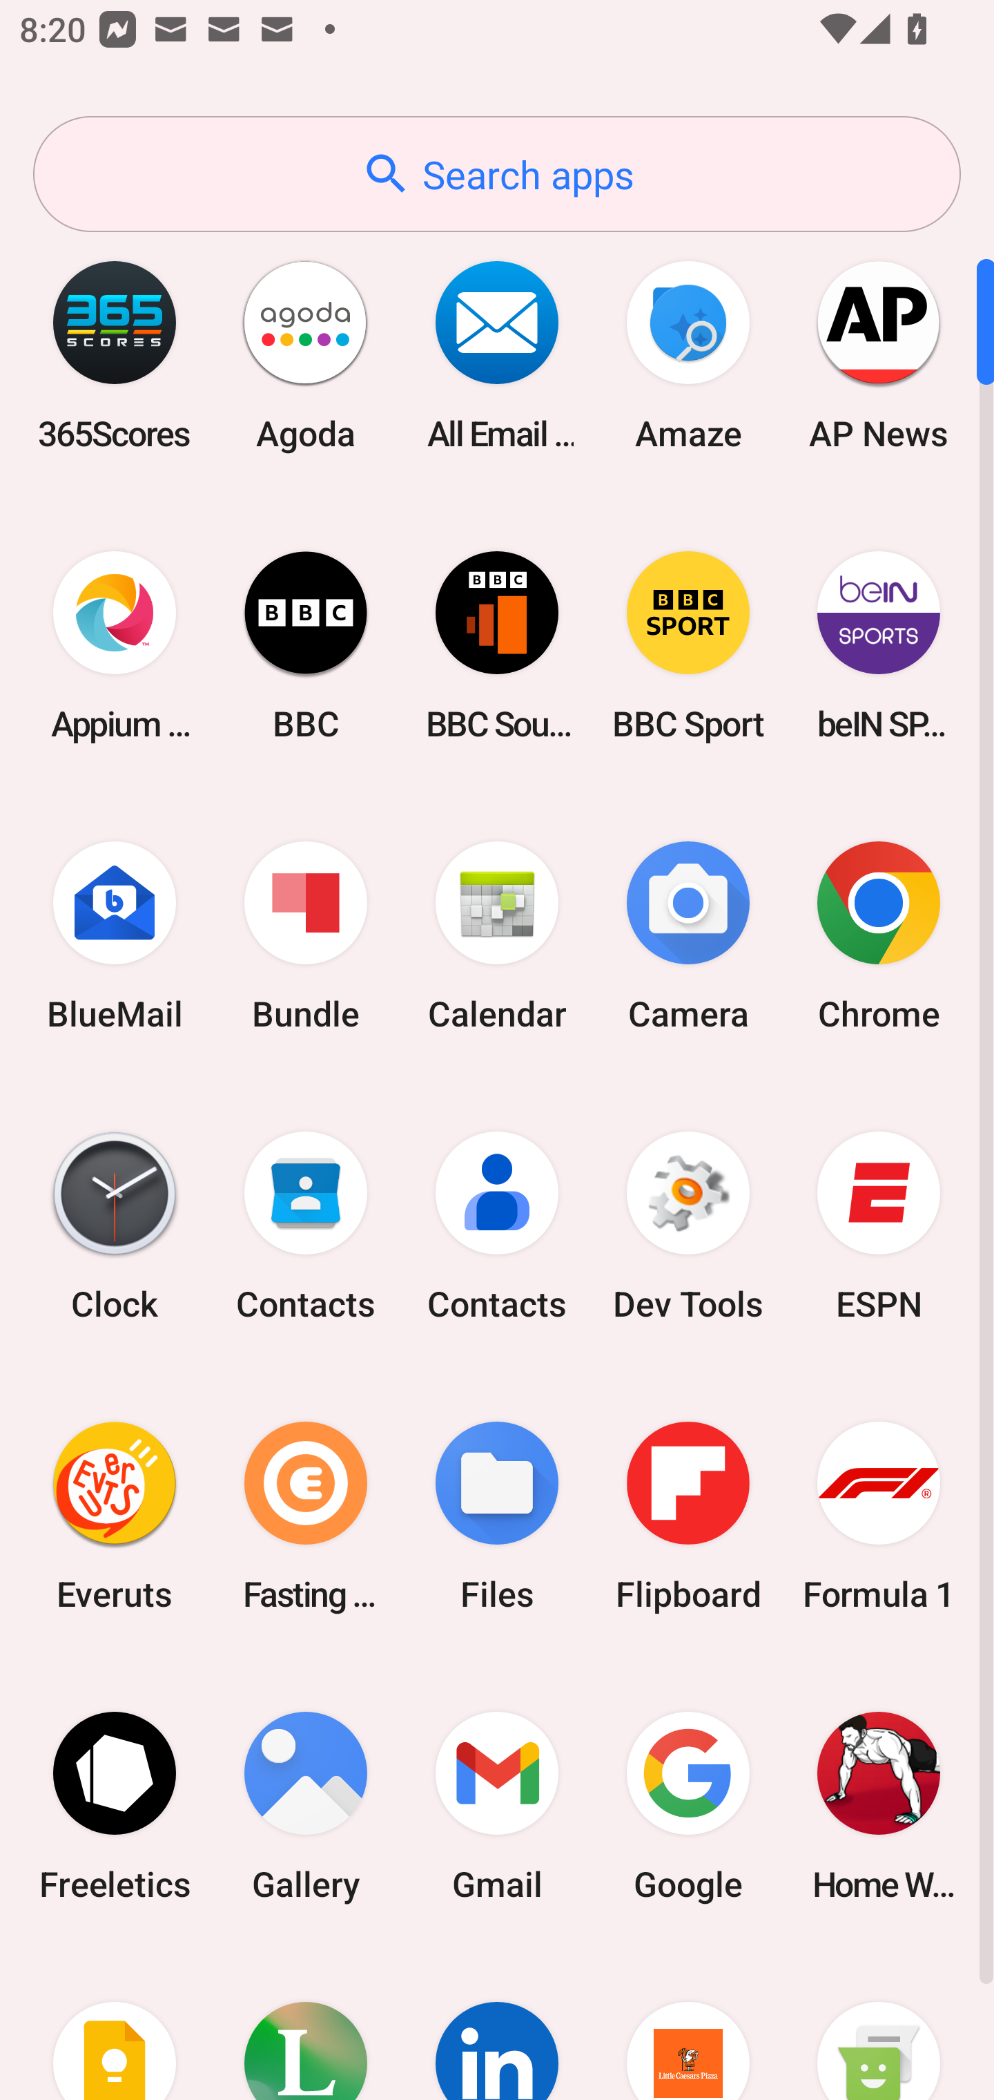 The width and height of the screenshot is (994, 2100). What do you see at coordinates (497, 1516) in the screenshot?
I see `Files` at bounding box center [497, 1516].